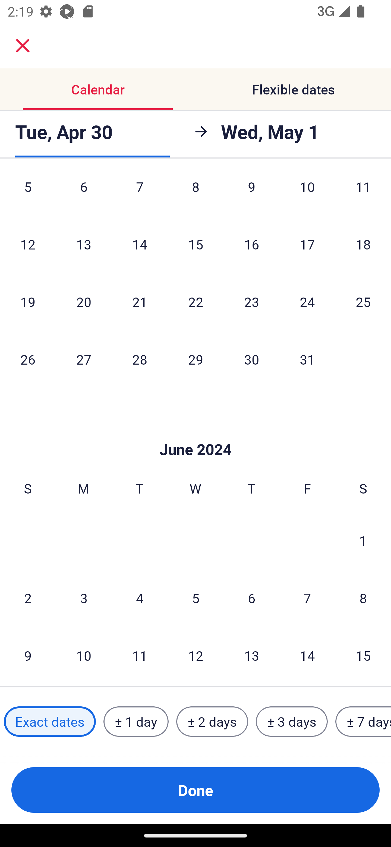 The height and width of the screenshot is (847, 391). I want to click on 15 Saturday, June 15, 2024, so click(363, 655).